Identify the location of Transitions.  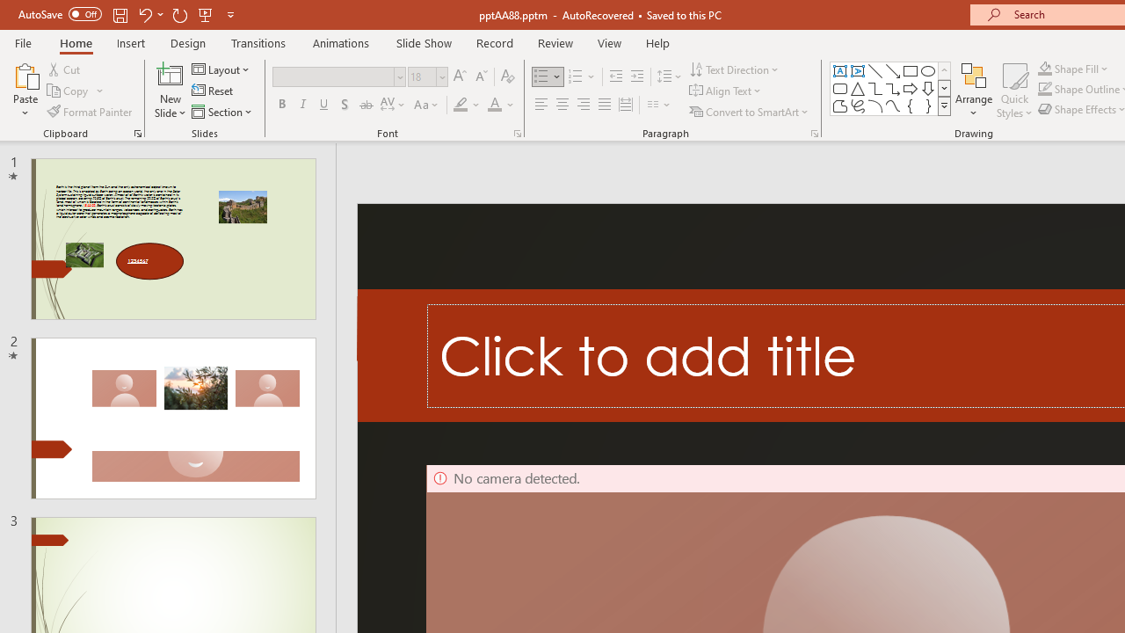
(258, 42).